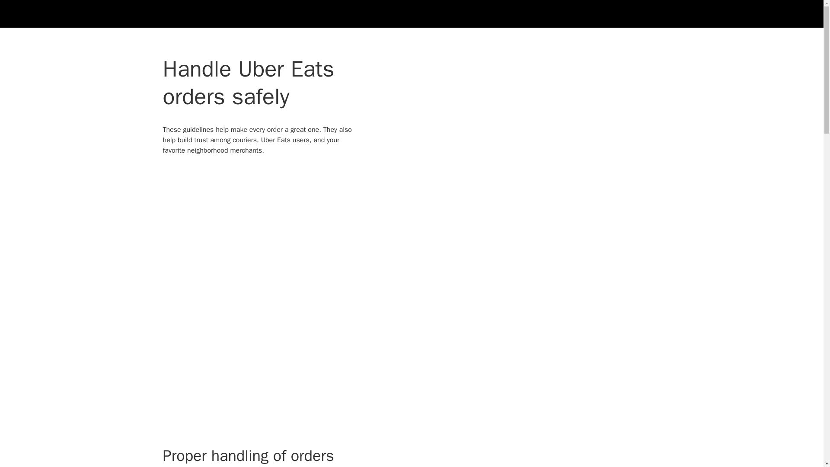  Describe the element at coordinates (686, 13) in the screenshot. I see `,` at that location.